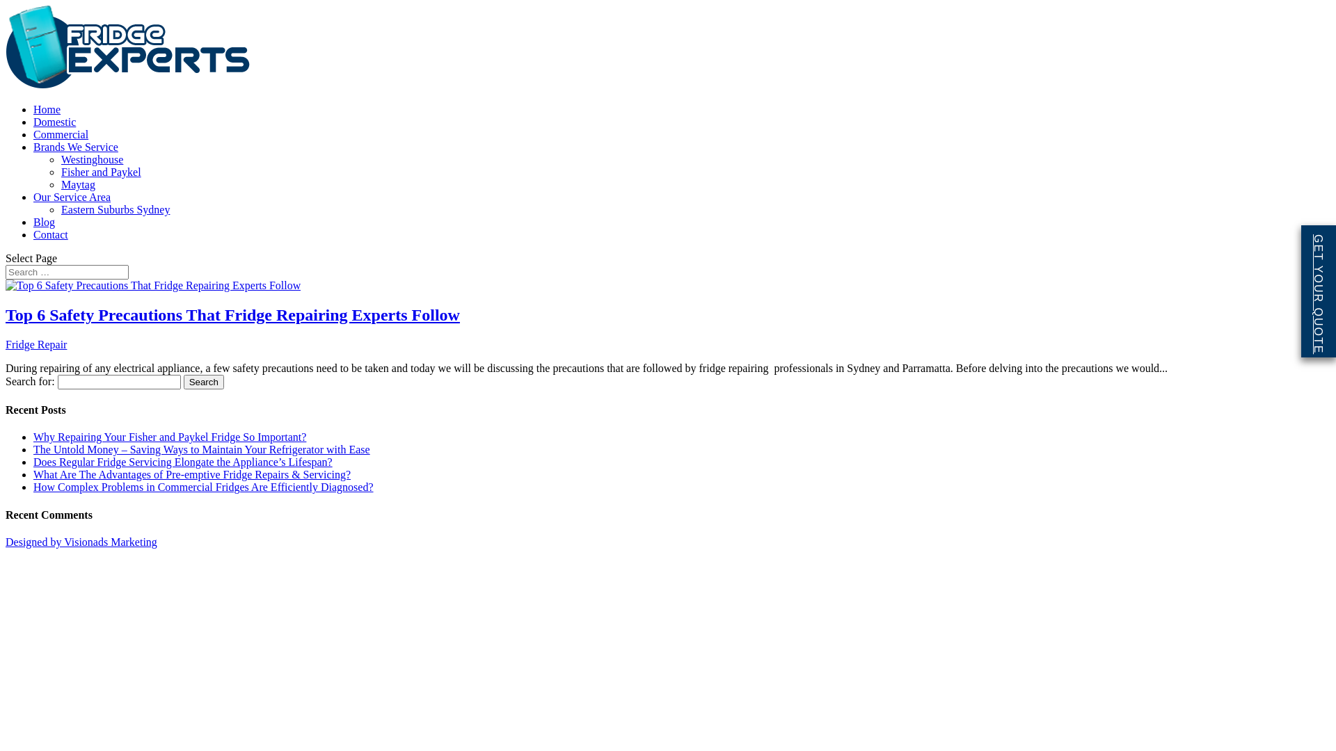 Image resolution: width=1336 pixels, height=751 pixels. I want to click on Search for:, so click(67, 273).